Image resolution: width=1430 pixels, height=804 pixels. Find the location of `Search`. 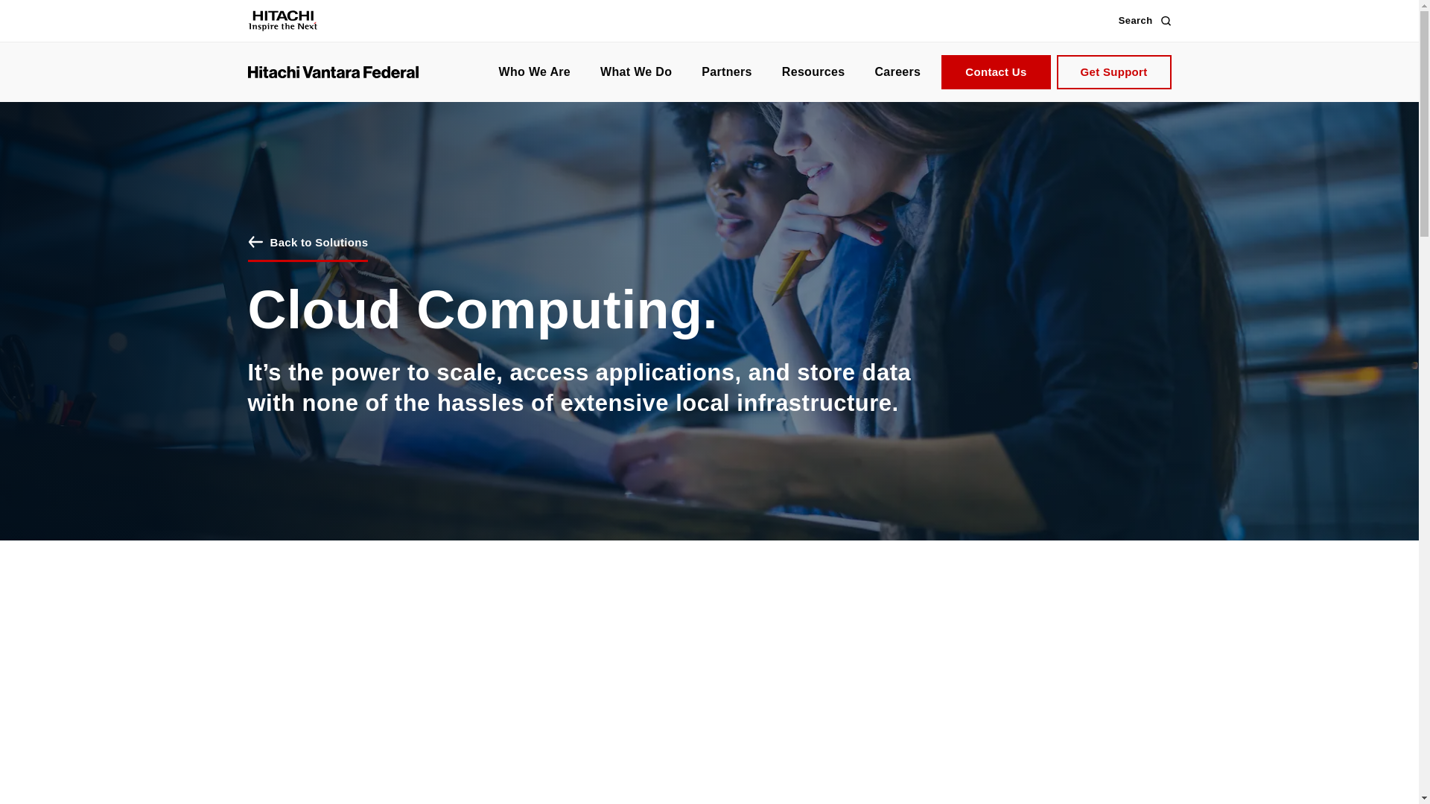

Search is located at coordinates (1144, 2).